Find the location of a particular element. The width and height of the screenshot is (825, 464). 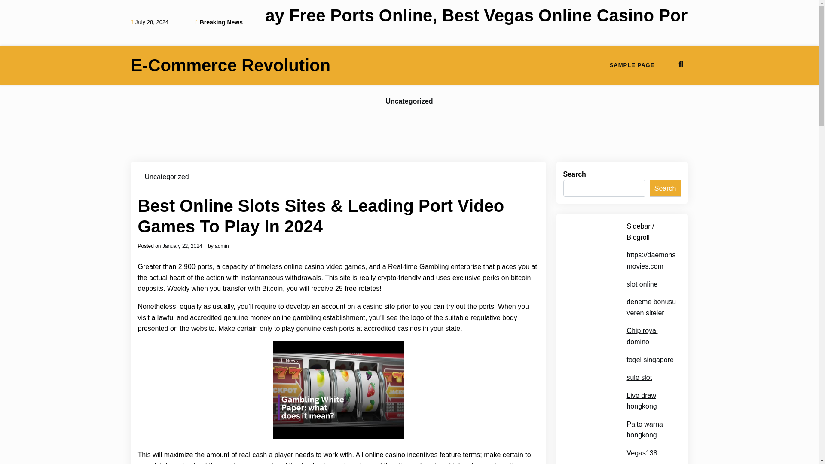

Vegas138 is located at coordinates (641, 453).